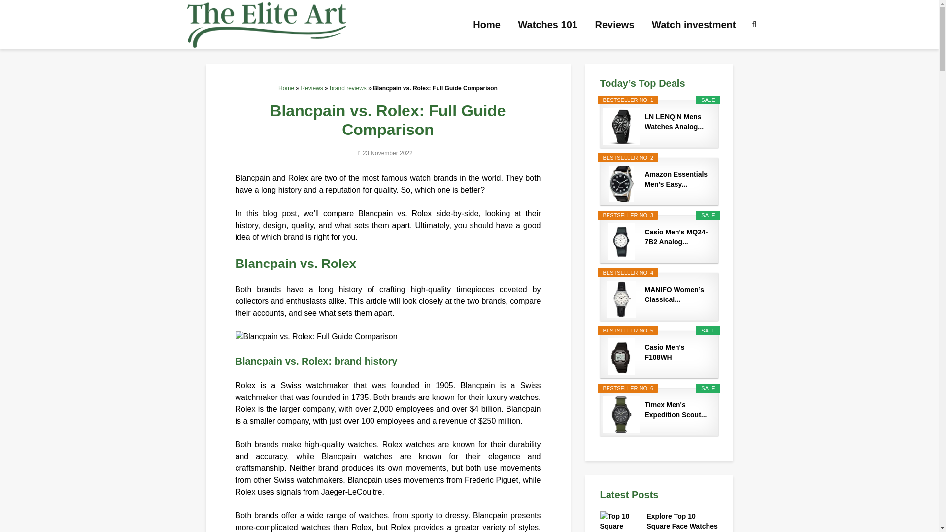 The height and width of the screenshot is (532, 946). I want to click on Reviews, so click(311, 88).